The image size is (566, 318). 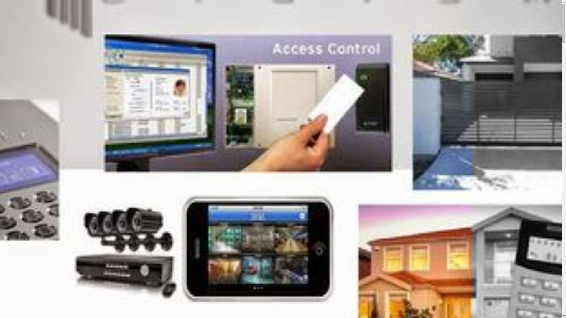 What do you see at coordinates (24, 314) in the screenshot?
I see `Ballarat Floor Sanding` at bounding box center [24, 314].